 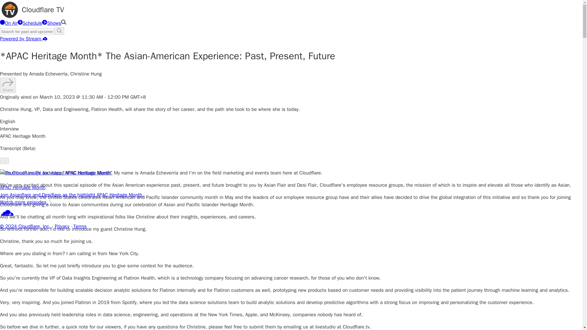 I want to click on Terms, so click(x=80, y=226).